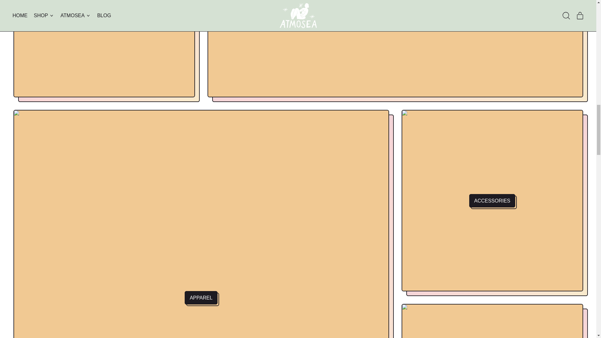 The height and width of the screenshot is (338, 601). Describe the element at coordinates (104, 49) in the screenshot. I see `ALL PRODUCTS` at that location.